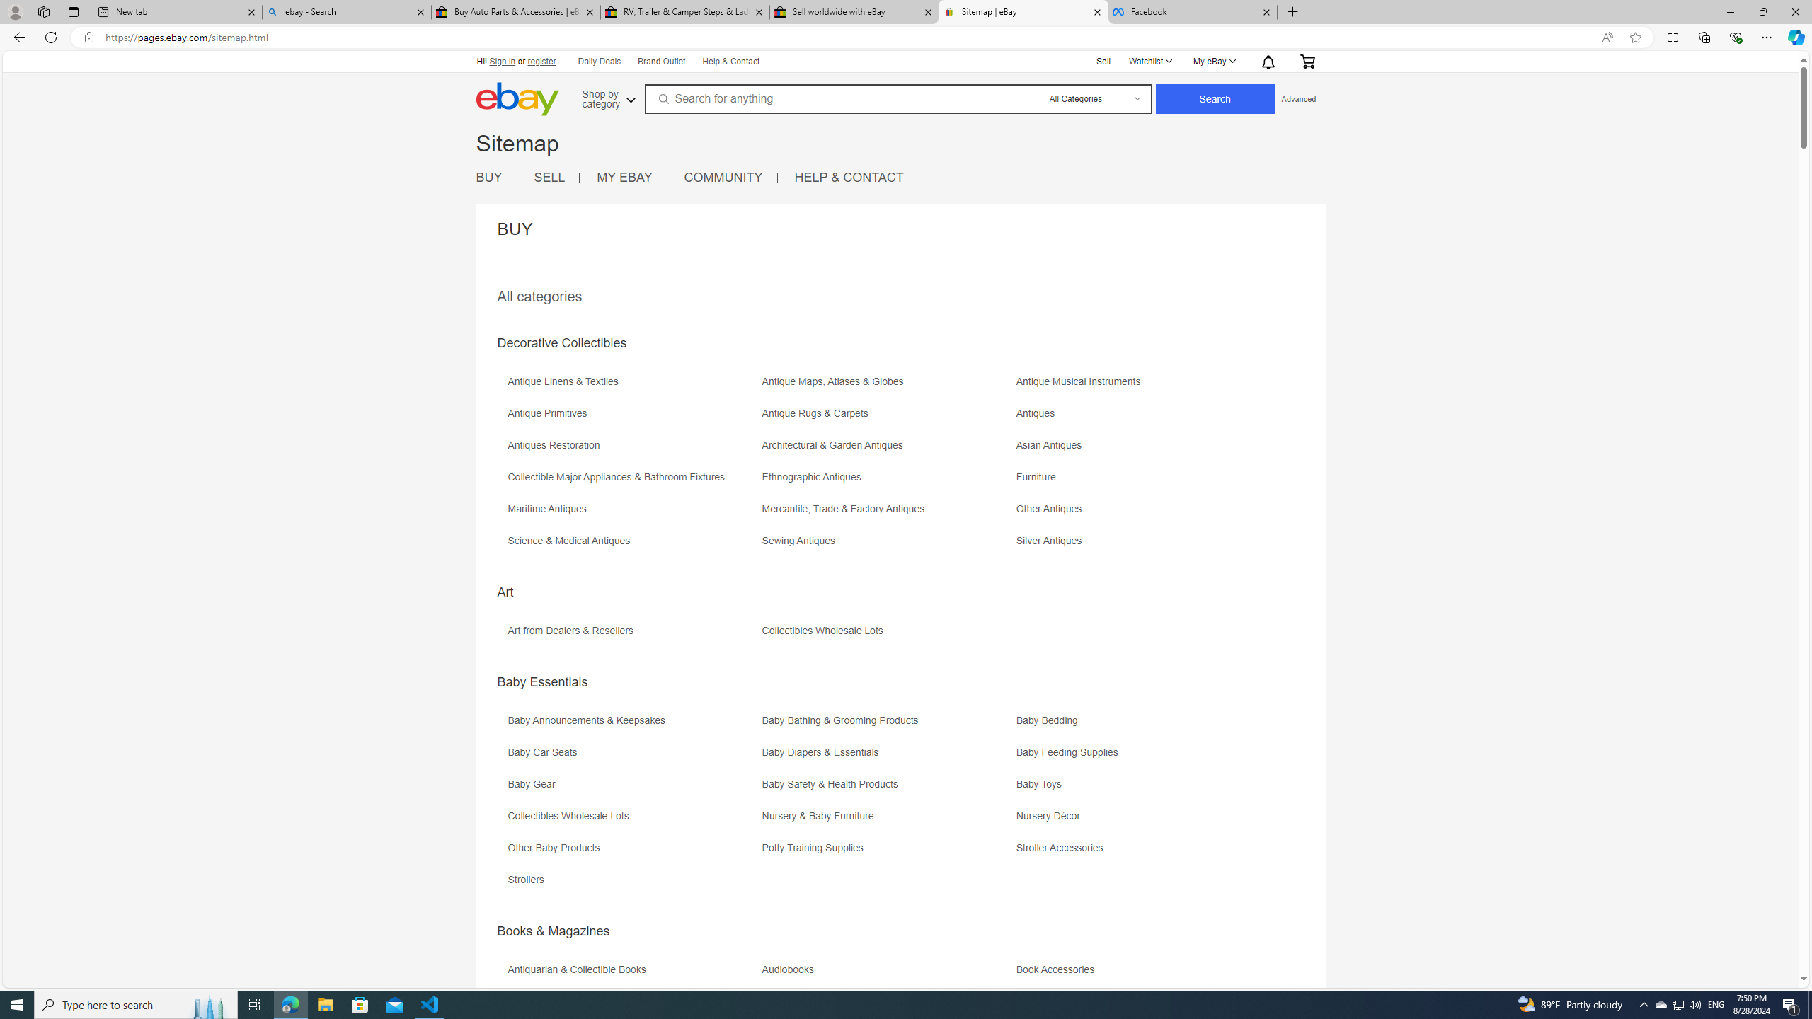 This screenshot has width=1812, height=1019. Describe the element at coordinates (1040, 477) in the screenshot. I see `Furniture` at that location.